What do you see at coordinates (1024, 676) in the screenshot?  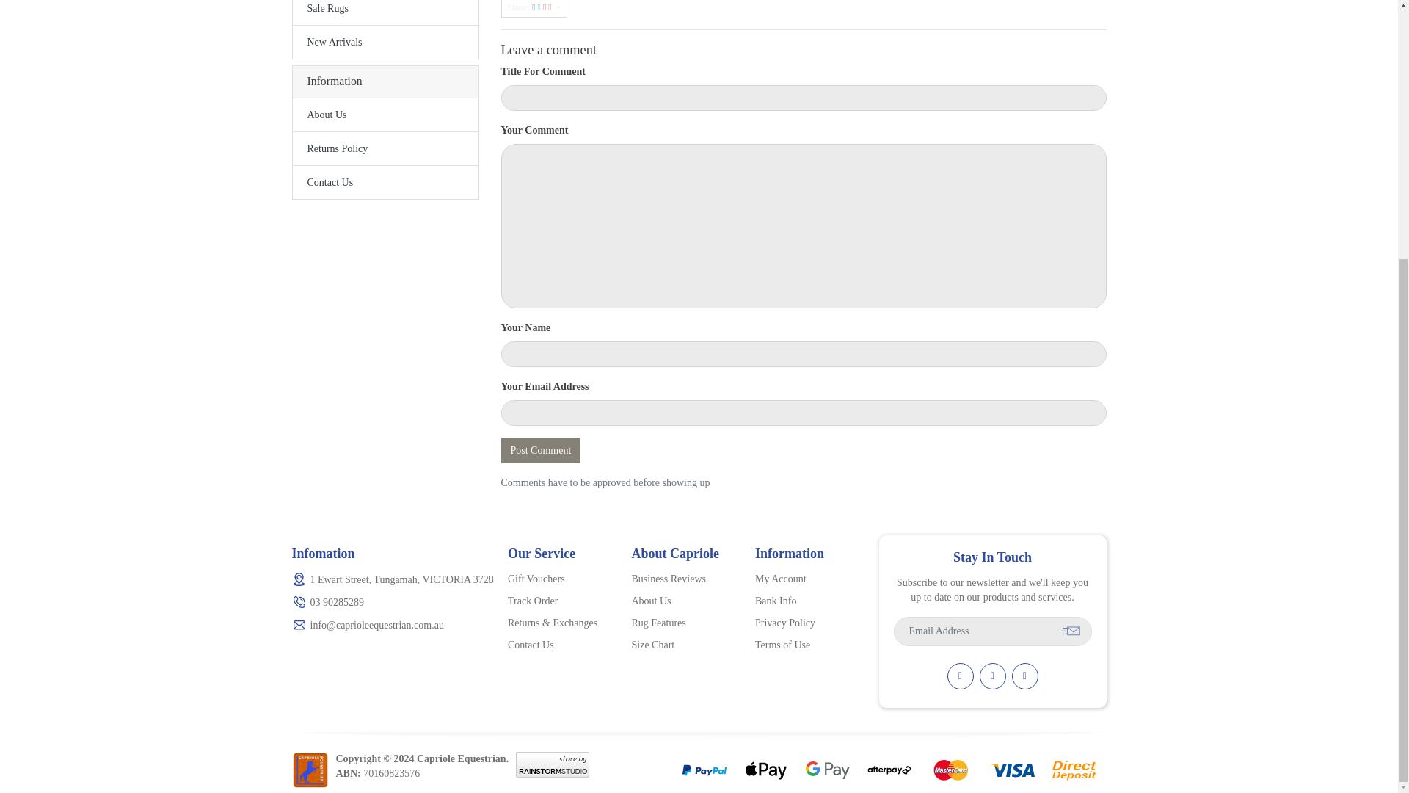 I see `Capriole Equestrian on Instagram` at bounding box center [1024, 676].